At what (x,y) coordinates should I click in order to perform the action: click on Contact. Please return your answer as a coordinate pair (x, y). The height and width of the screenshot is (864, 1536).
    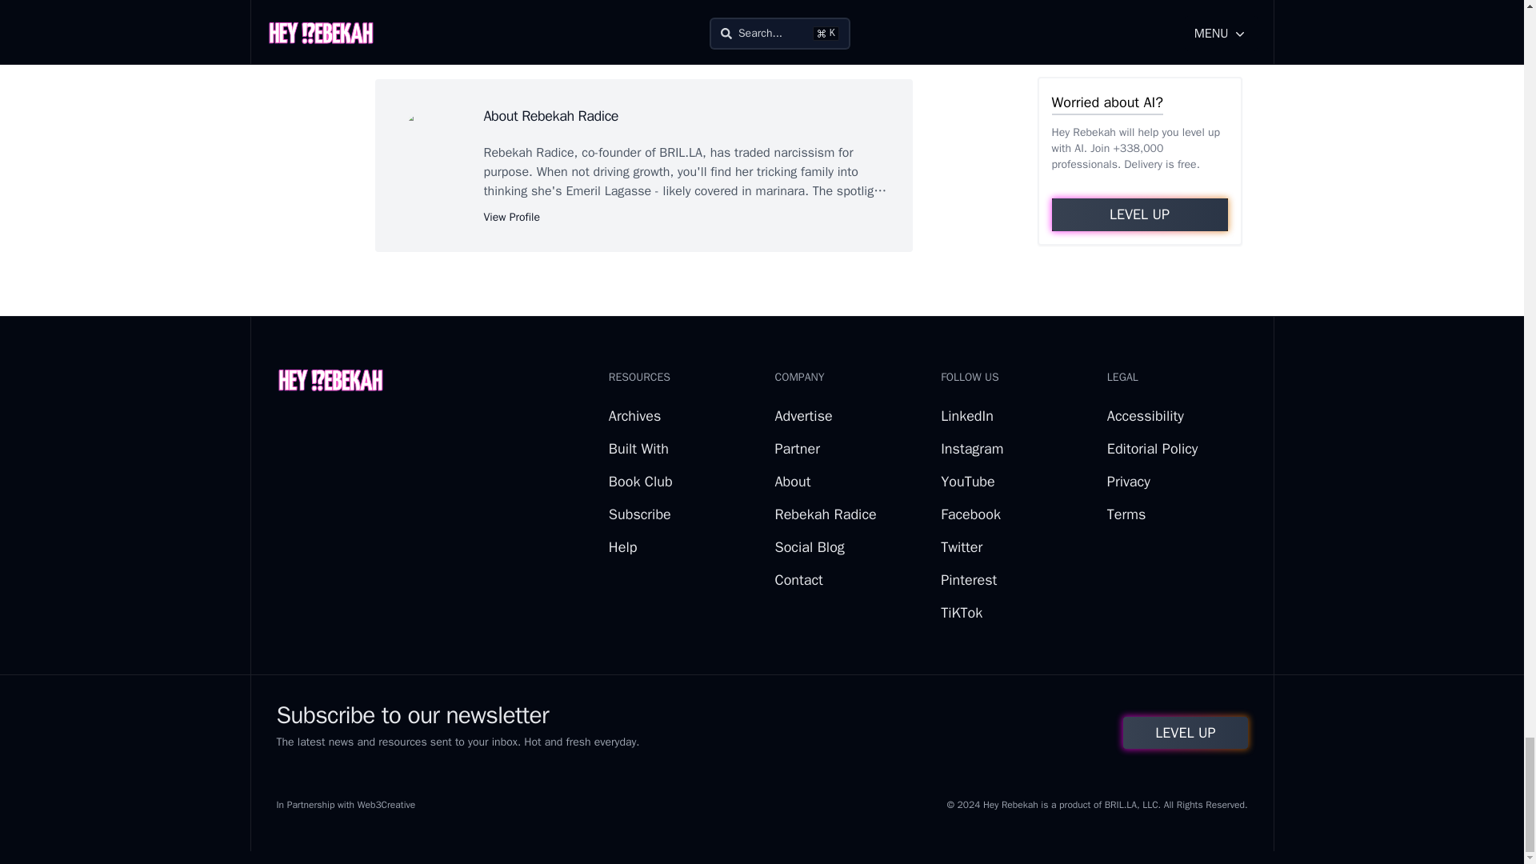
    Looking at the image, I should click on (798, 579).